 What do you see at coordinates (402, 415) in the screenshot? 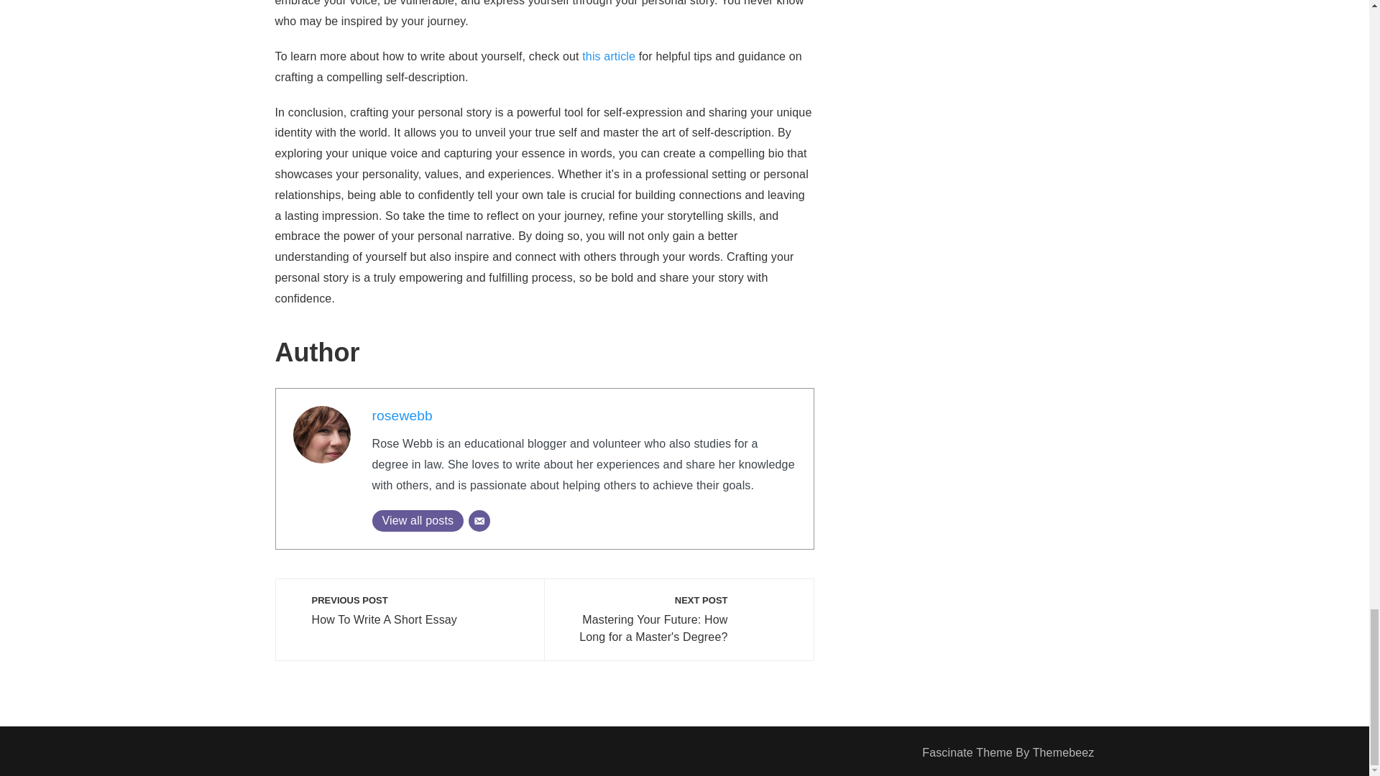
I see `this article` at bounding box center [402, 415].